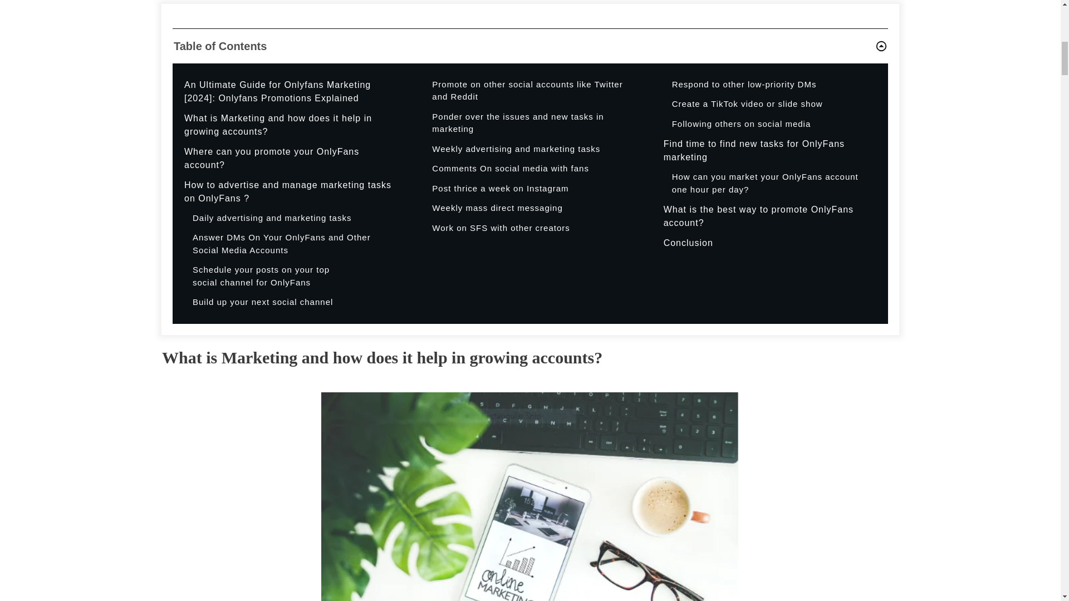 The width and height of the screenshot is (1069, 601). What do you see at coordinates (768, 150) in the screenshot?
I see `Find time to find new tasks for OnlyFans marketing` at bounding box center [768, 150].